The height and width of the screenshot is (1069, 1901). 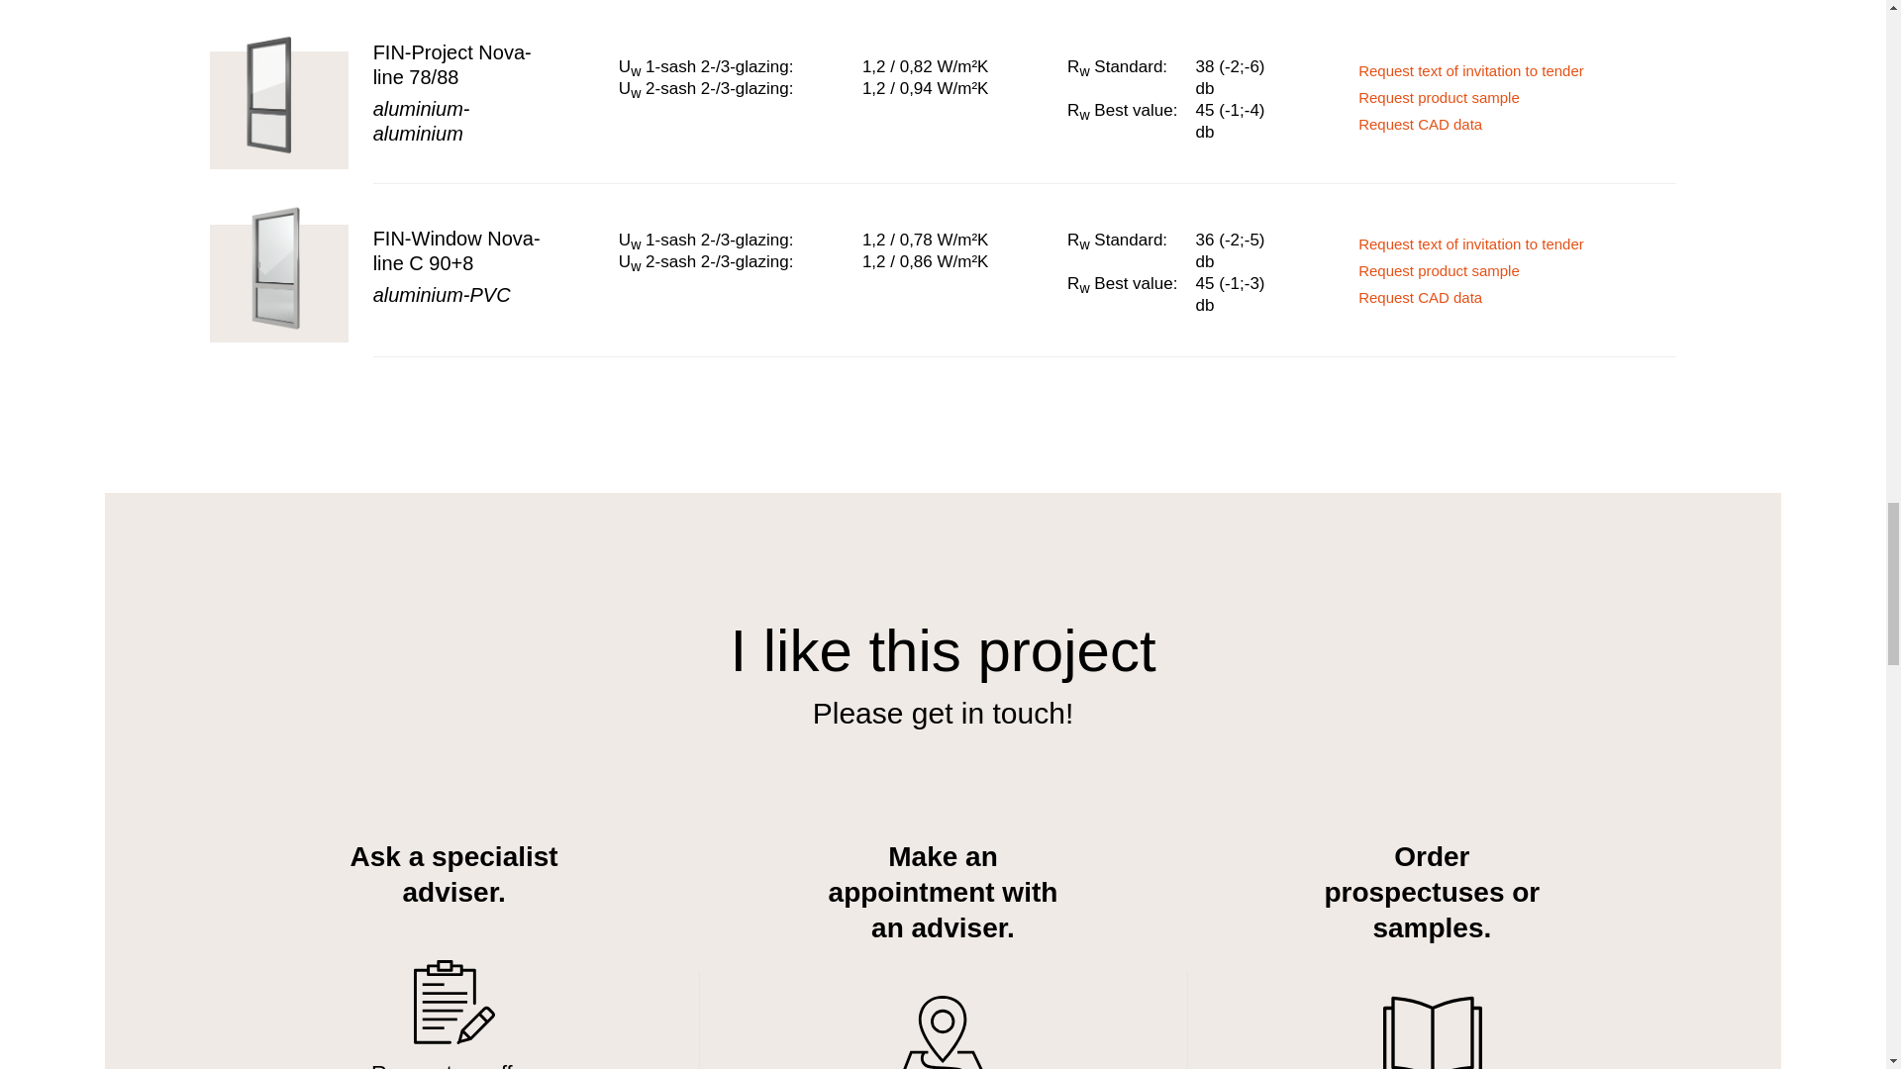 I want to click on Request product sample, so click(x=1499, y=97).